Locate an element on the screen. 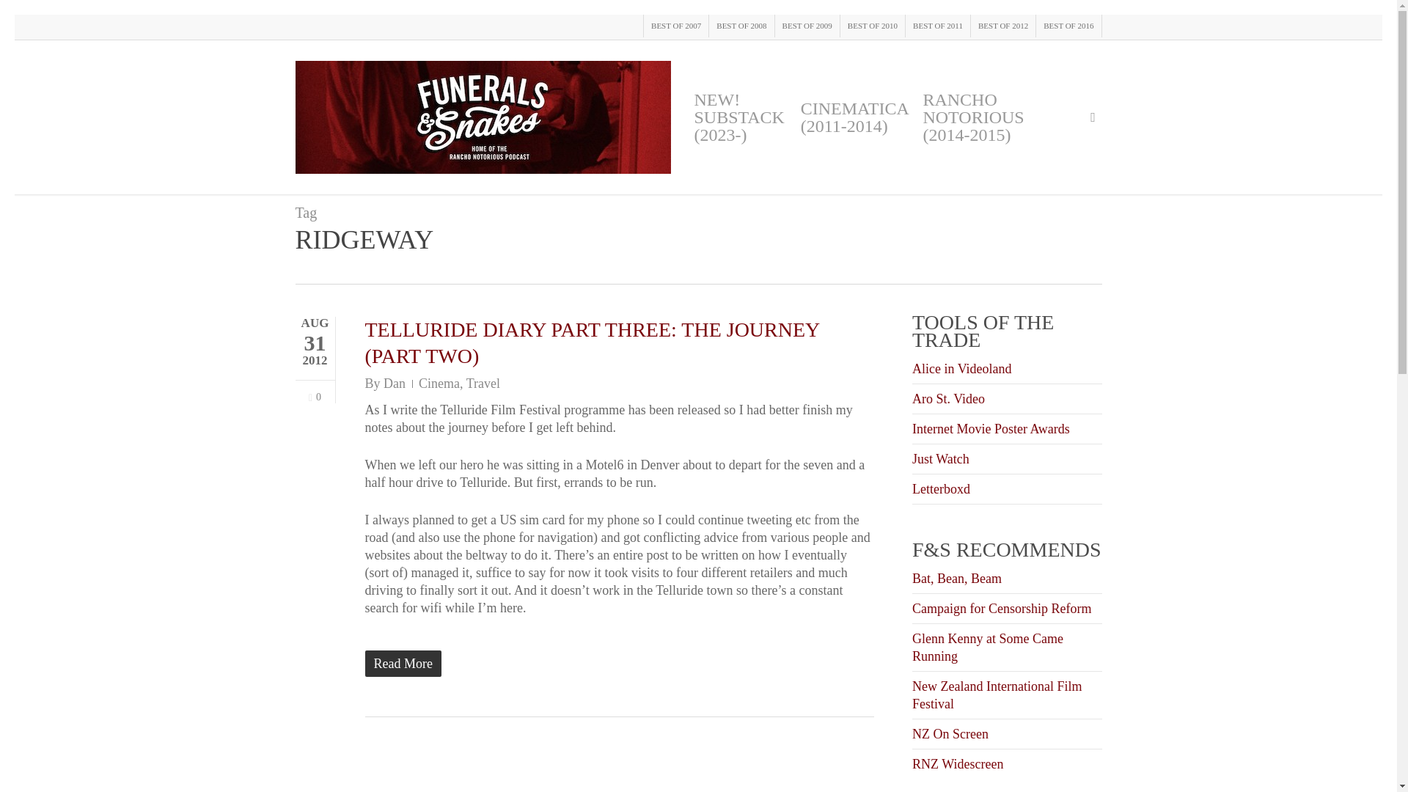 The height and width of the screenshot is (792, 1408). Campaign for Censorship Reform is located at coordinates (1002, 609).